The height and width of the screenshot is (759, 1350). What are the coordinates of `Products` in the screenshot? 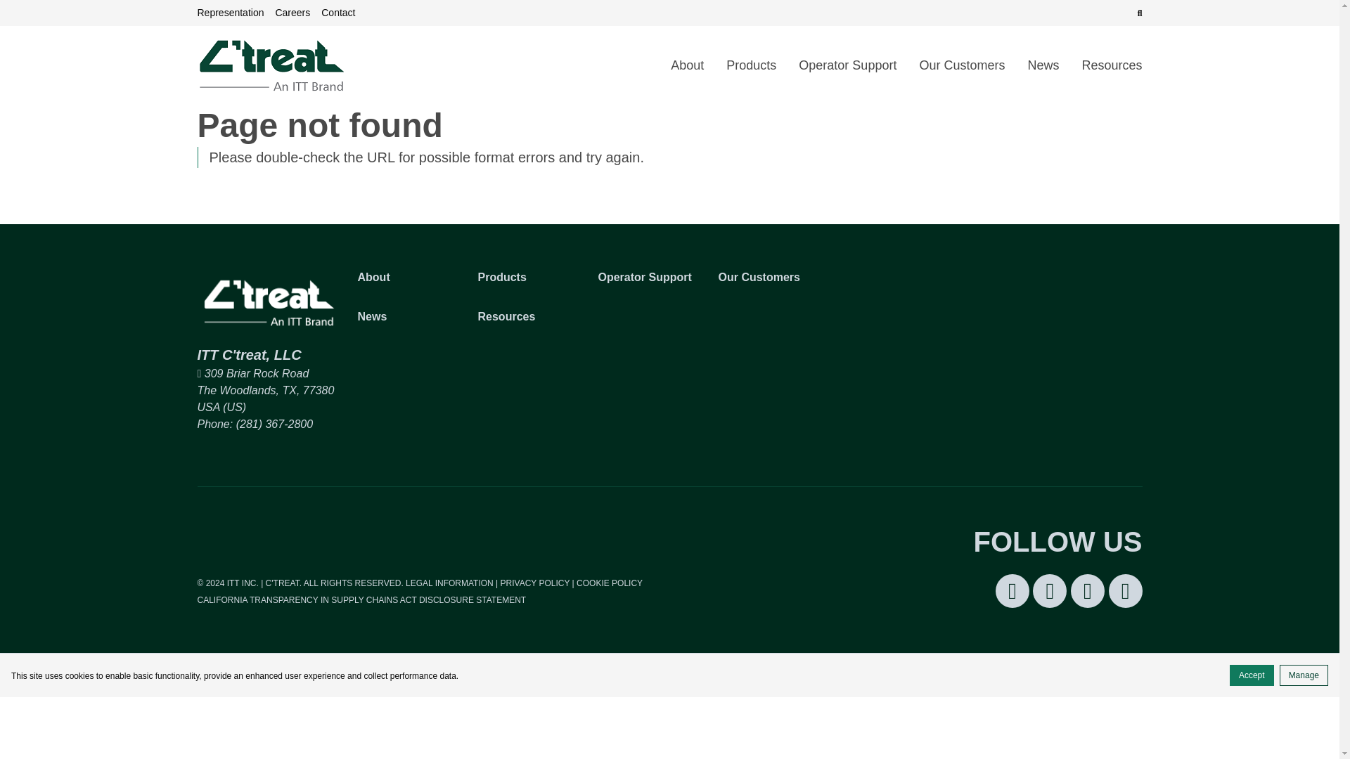 It's located at (529, 278).